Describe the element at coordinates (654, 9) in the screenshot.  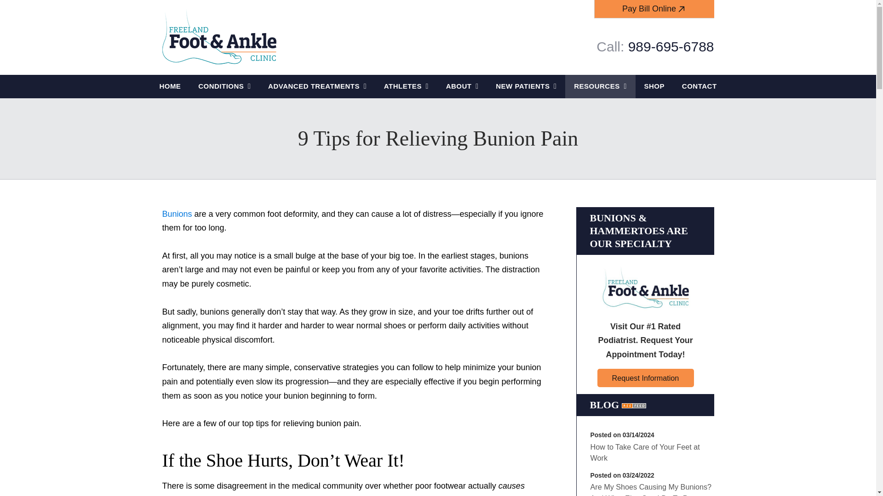
I see `Pay Bill Online` at that location.